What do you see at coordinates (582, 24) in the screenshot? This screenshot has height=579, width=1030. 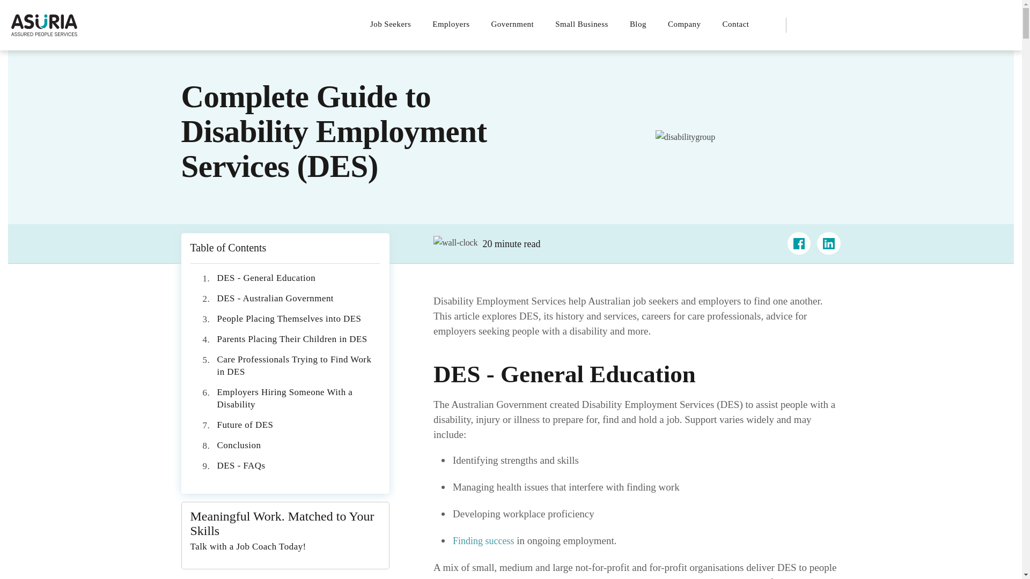 I see `Small Business` at bounding box center [582, 24].